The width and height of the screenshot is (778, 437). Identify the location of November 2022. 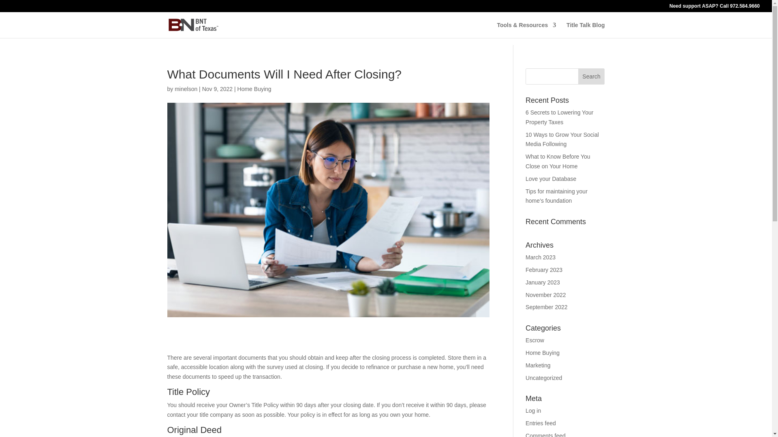
(546, 295).